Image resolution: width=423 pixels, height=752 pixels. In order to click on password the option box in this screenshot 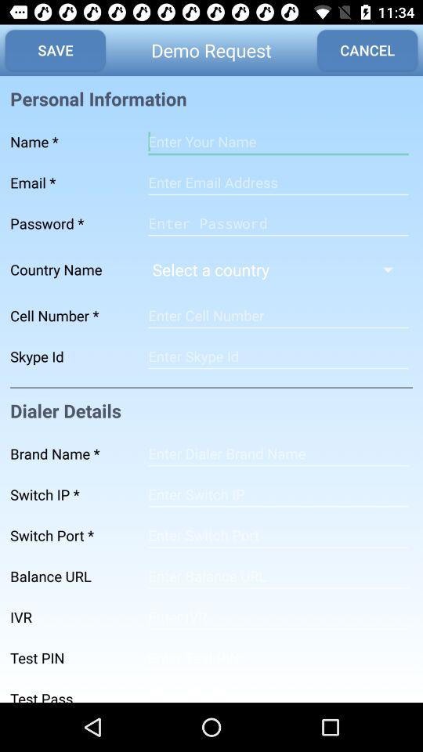, I will do `click(278, 223)`.